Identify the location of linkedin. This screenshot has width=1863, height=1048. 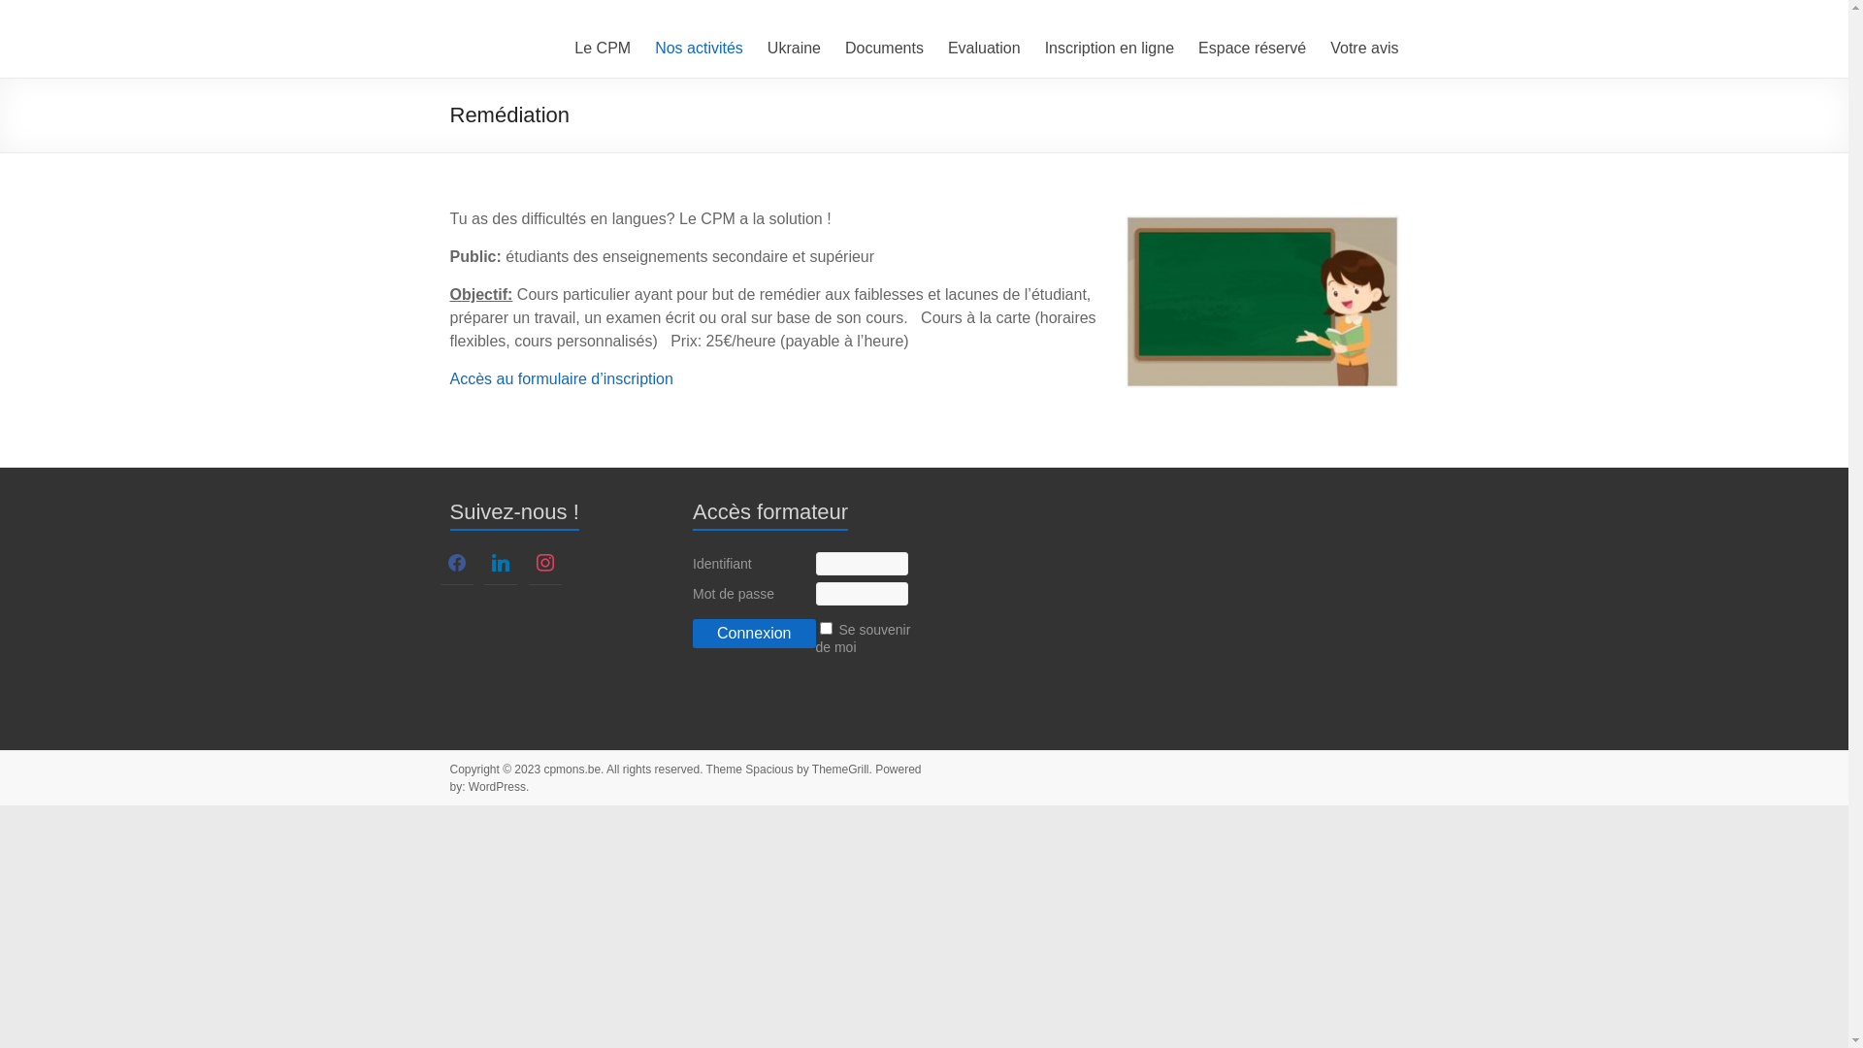
(501, 561).